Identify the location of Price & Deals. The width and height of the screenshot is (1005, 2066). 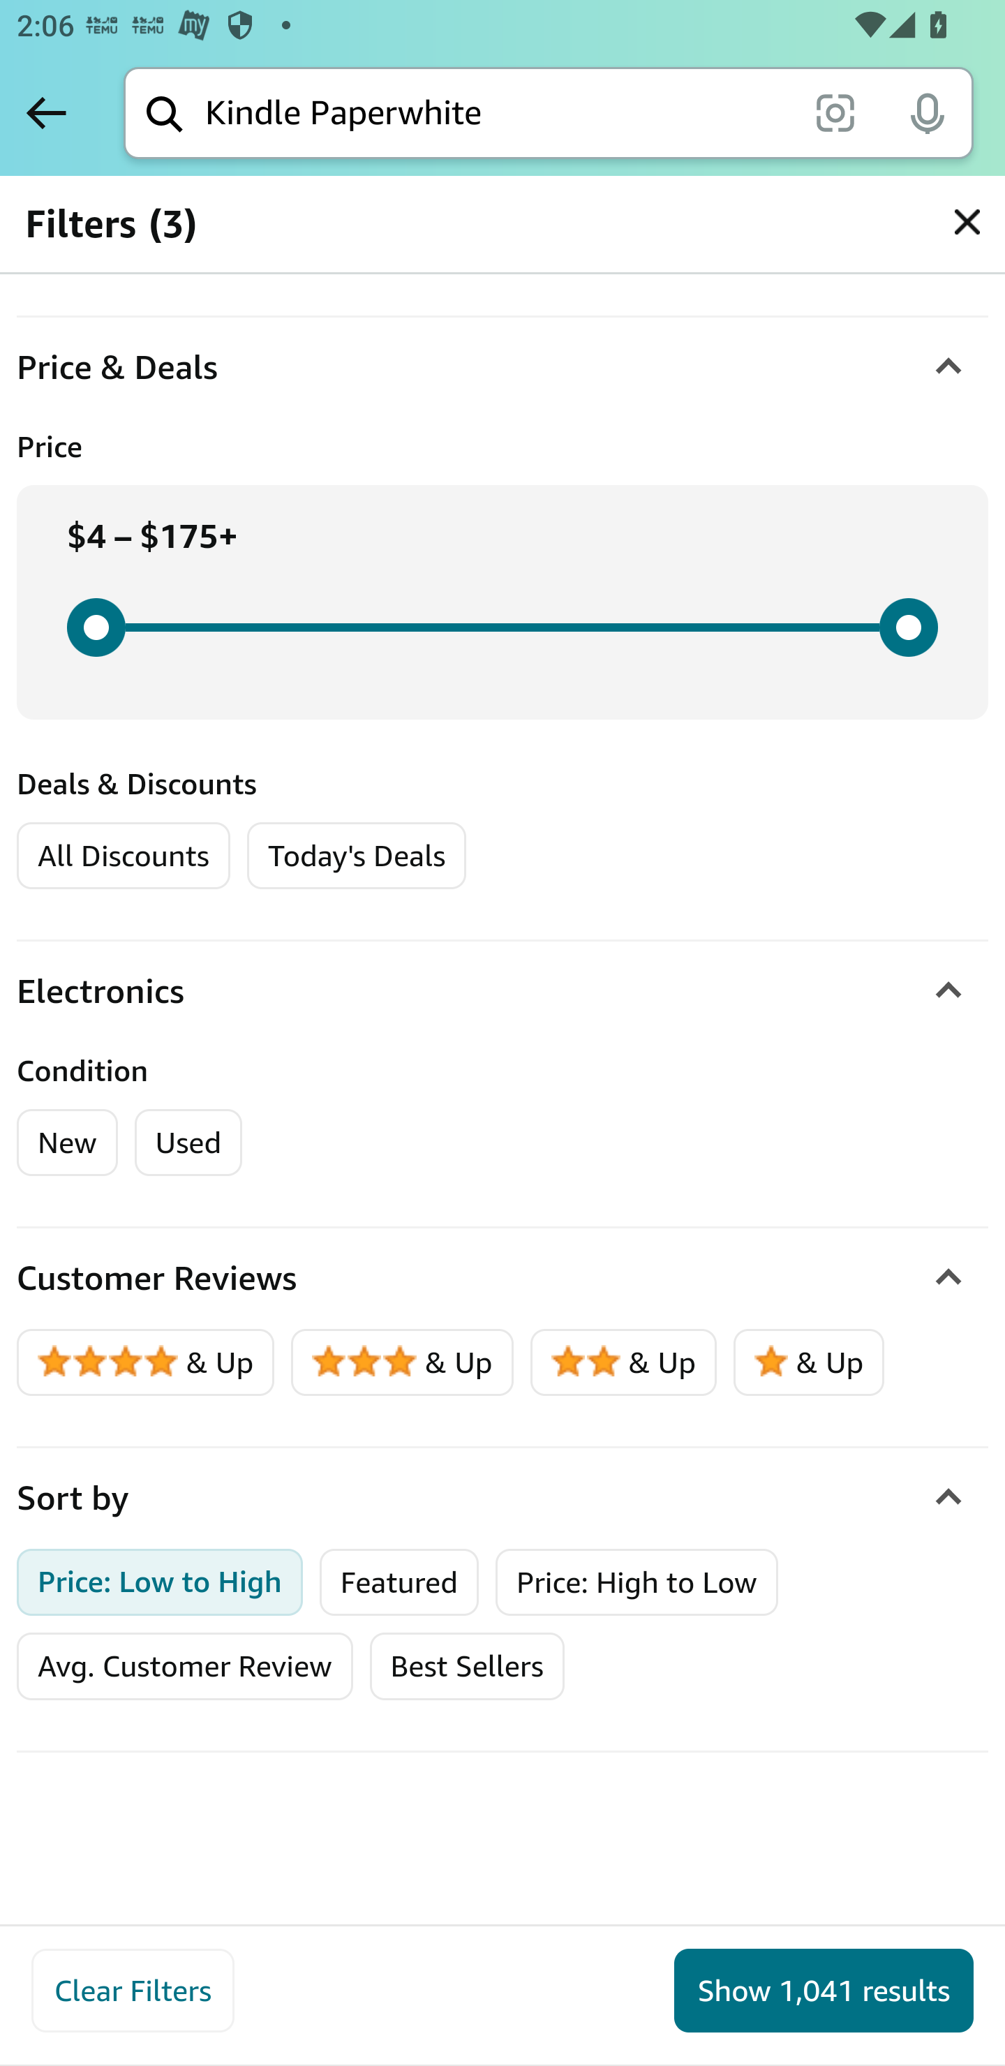
(502, 367).